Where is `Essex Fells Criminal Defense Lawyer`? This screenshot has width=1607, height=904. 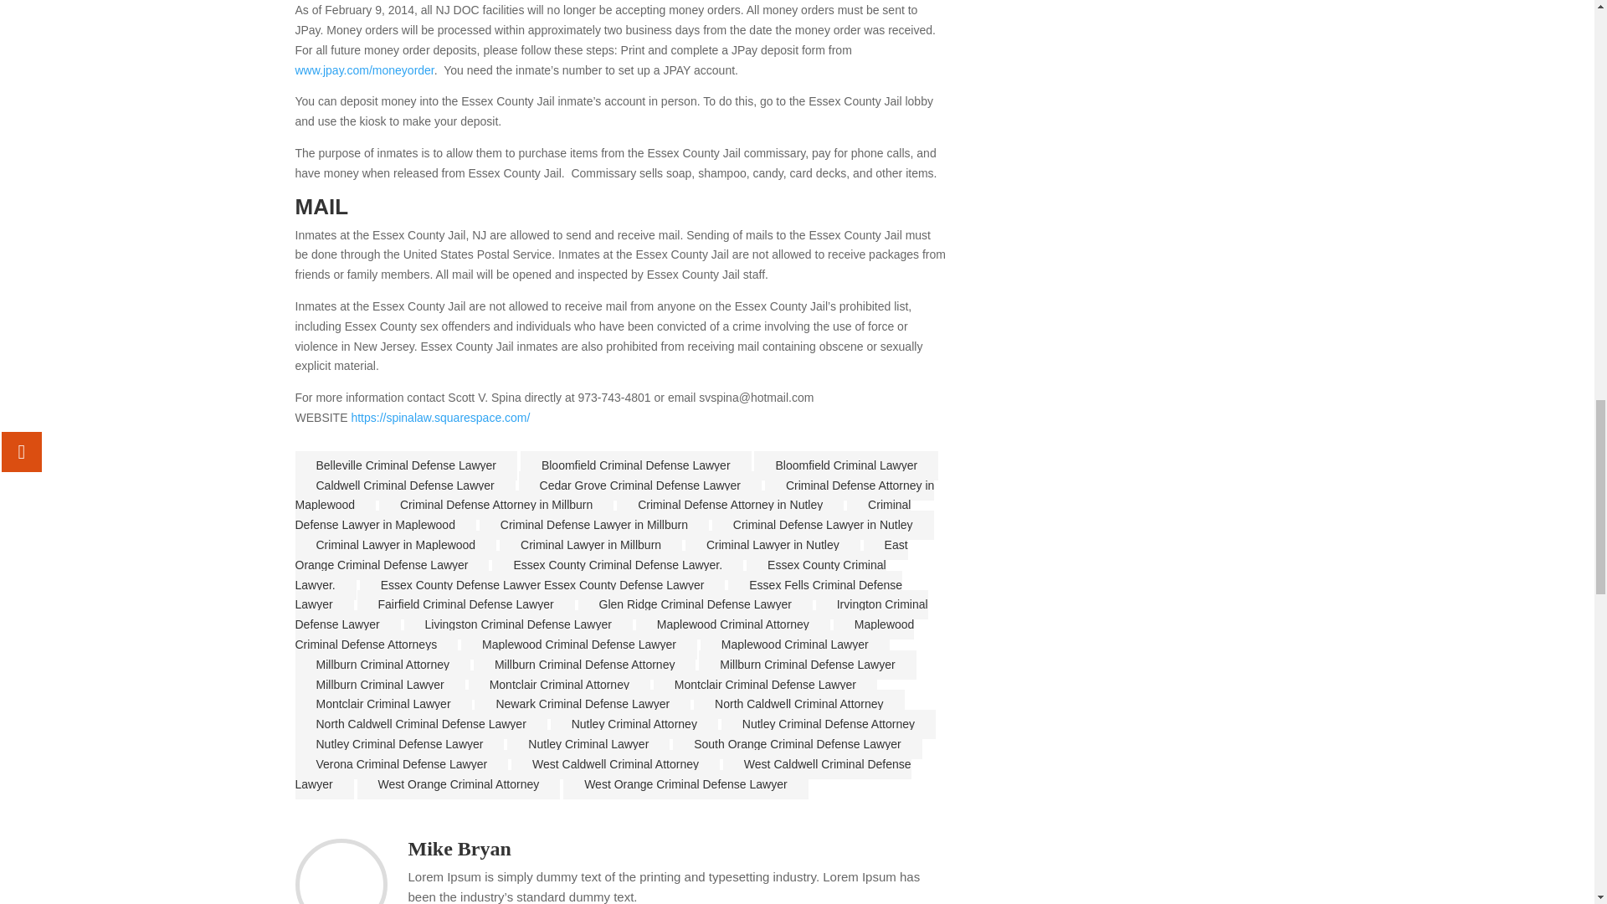 Essex Fells Criminal Defense Lawyer is located at coordinates (598, 594).